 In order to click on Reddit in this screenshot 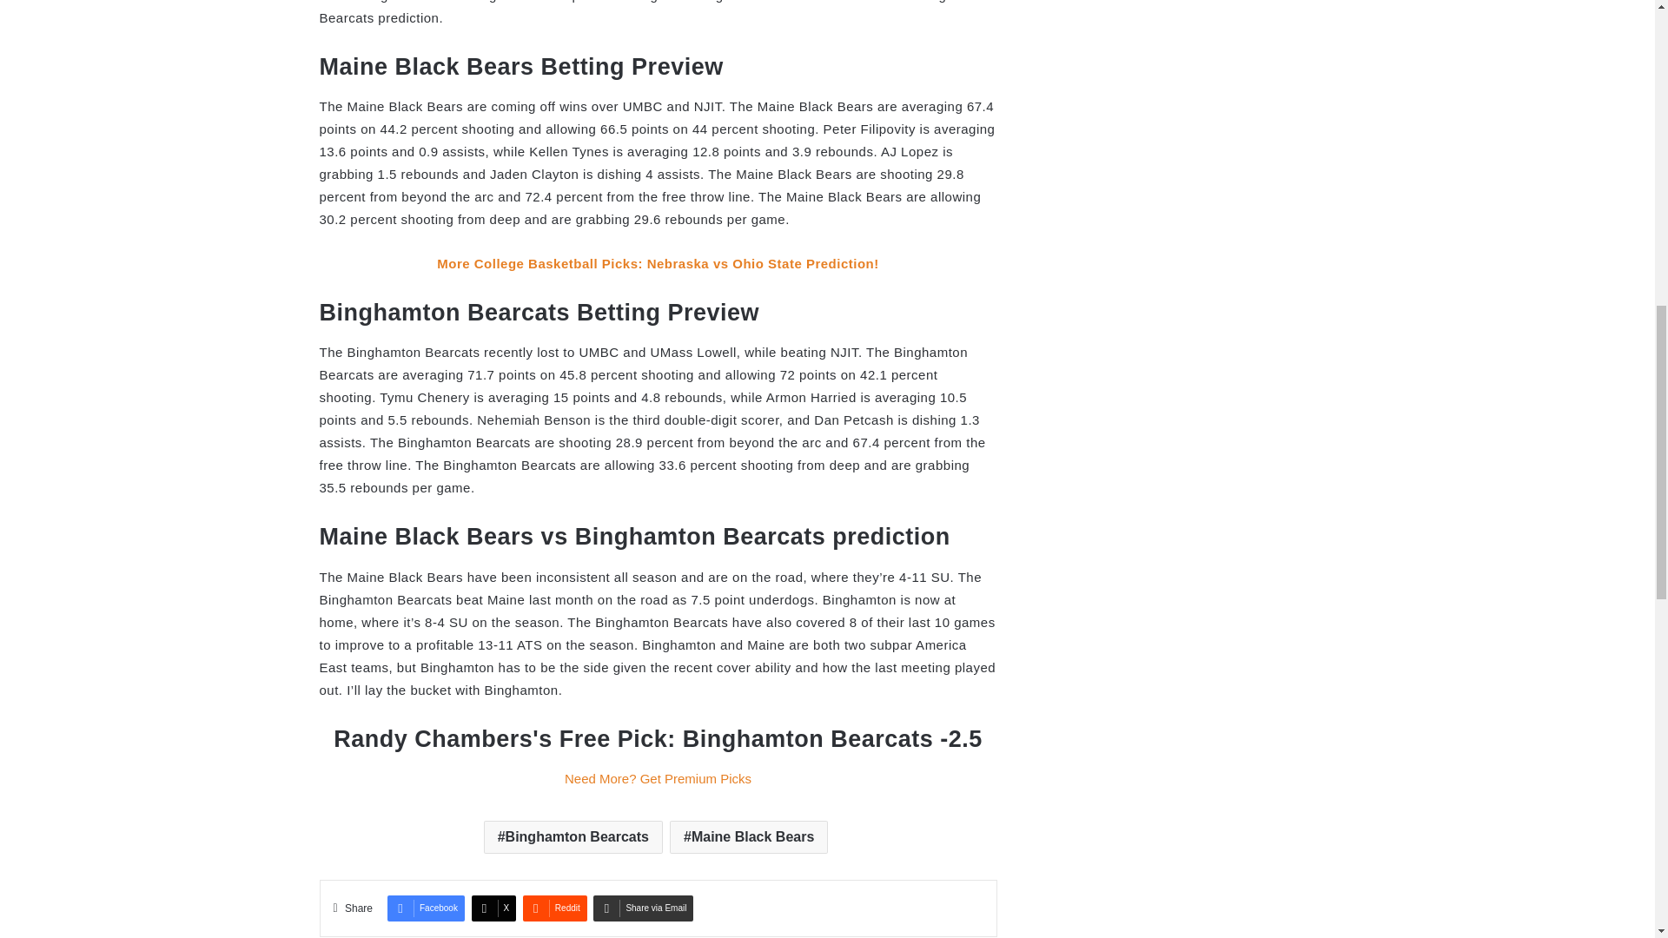, I will do `click(554, 908)`.